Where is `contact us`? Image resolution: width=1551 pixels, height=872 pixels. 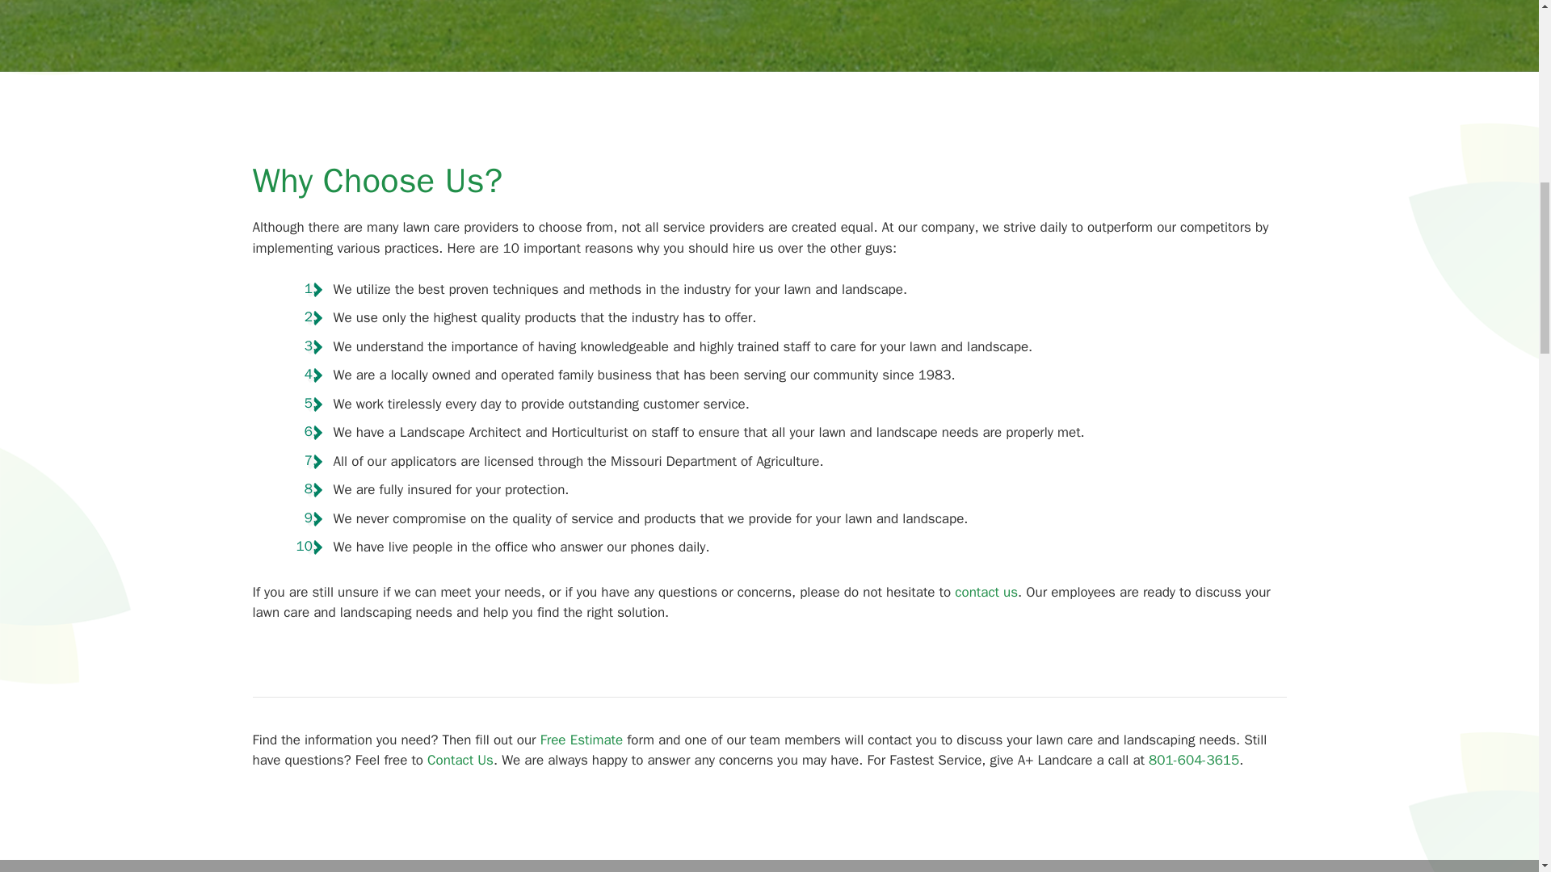
contact us is located at coordinates (986, 592).